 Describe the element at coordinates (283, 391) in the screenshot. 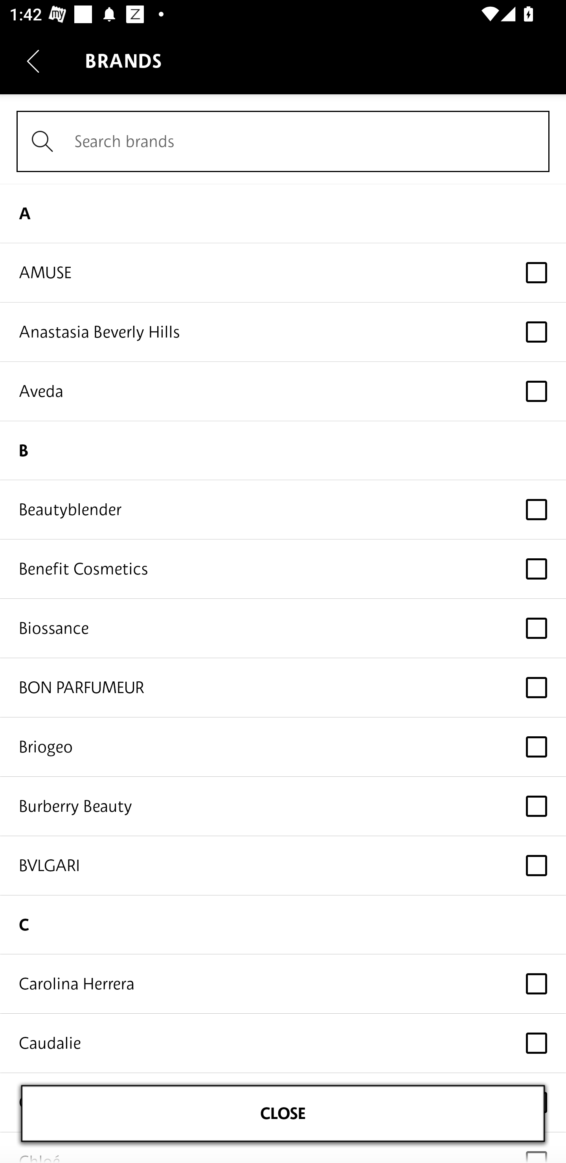

I see `Aveda` at that location.